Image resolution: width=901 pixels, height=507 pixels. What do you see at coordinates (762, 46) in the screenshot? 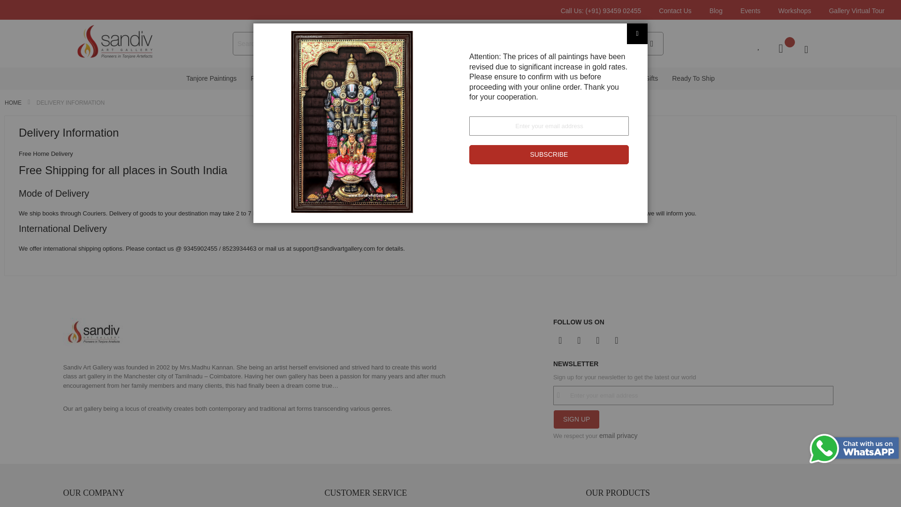
I see `Wishlist` at bounding box center [762, 46].